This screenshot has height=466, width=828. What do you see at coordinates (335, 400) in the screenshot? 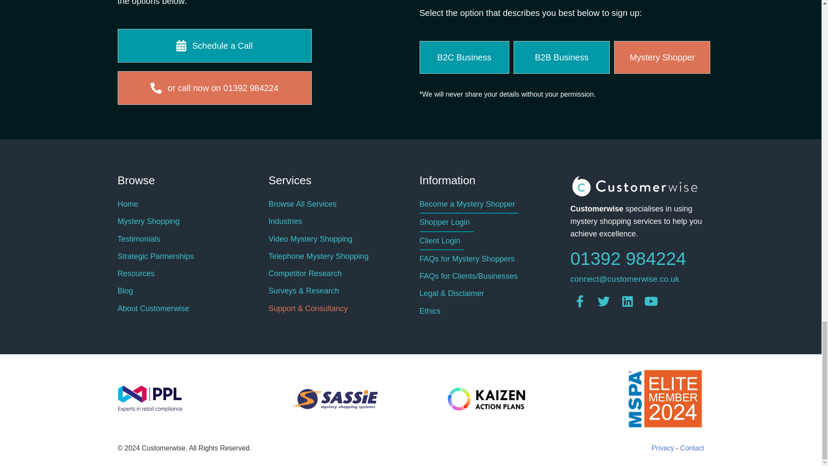
I see `logo-sassie-logo-wide` at bounding box center [335, 400].